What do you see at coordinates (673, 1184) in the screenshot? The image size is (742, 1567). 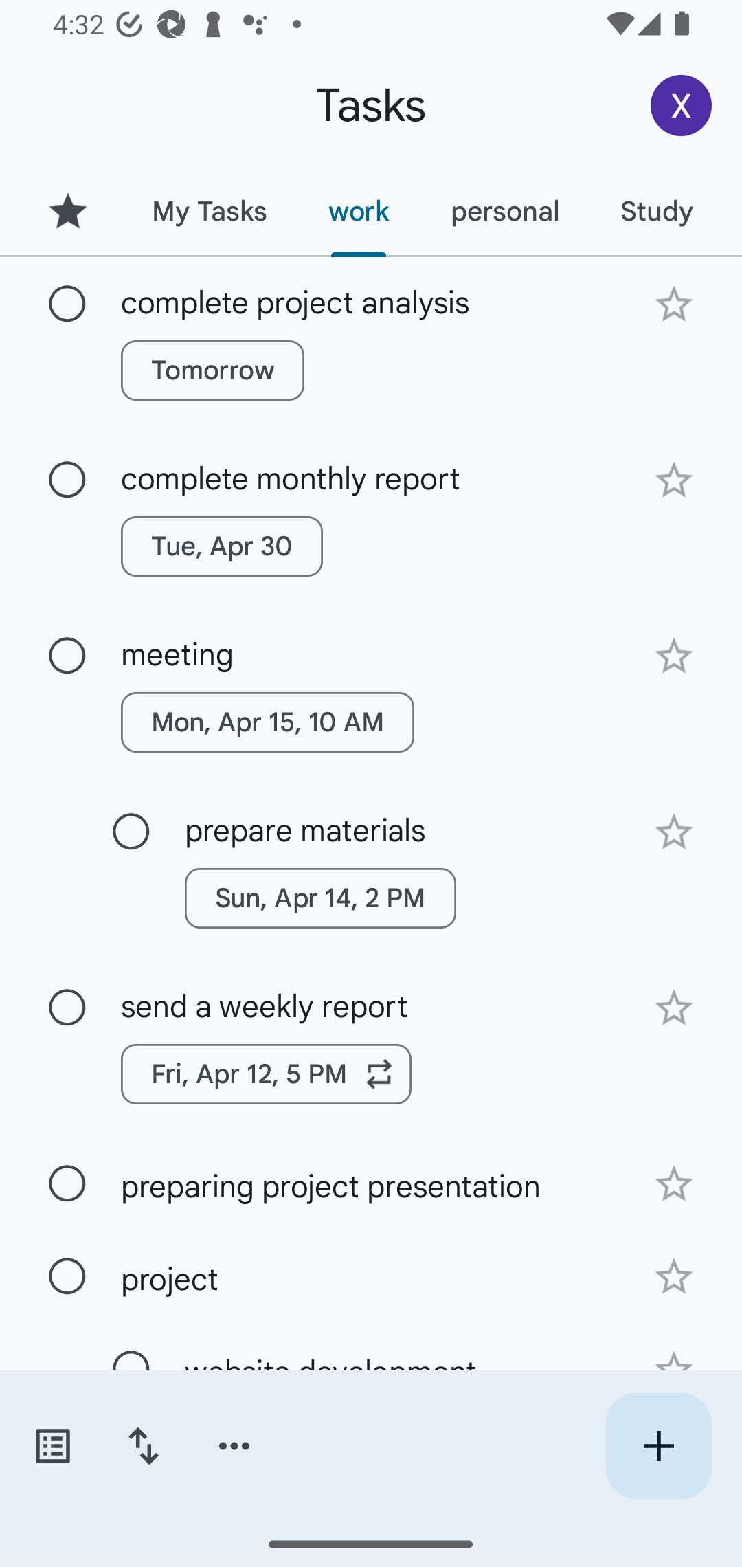 I see `Add star` at bounding box center [673, 1184].